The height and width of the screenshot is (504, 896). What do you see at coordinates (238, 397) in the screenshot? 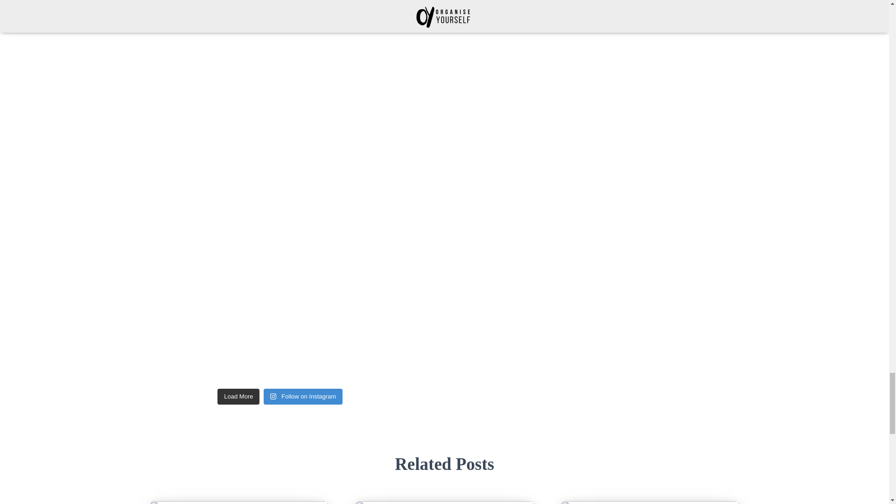
I see `Load More` at bounding box center [238, 397].